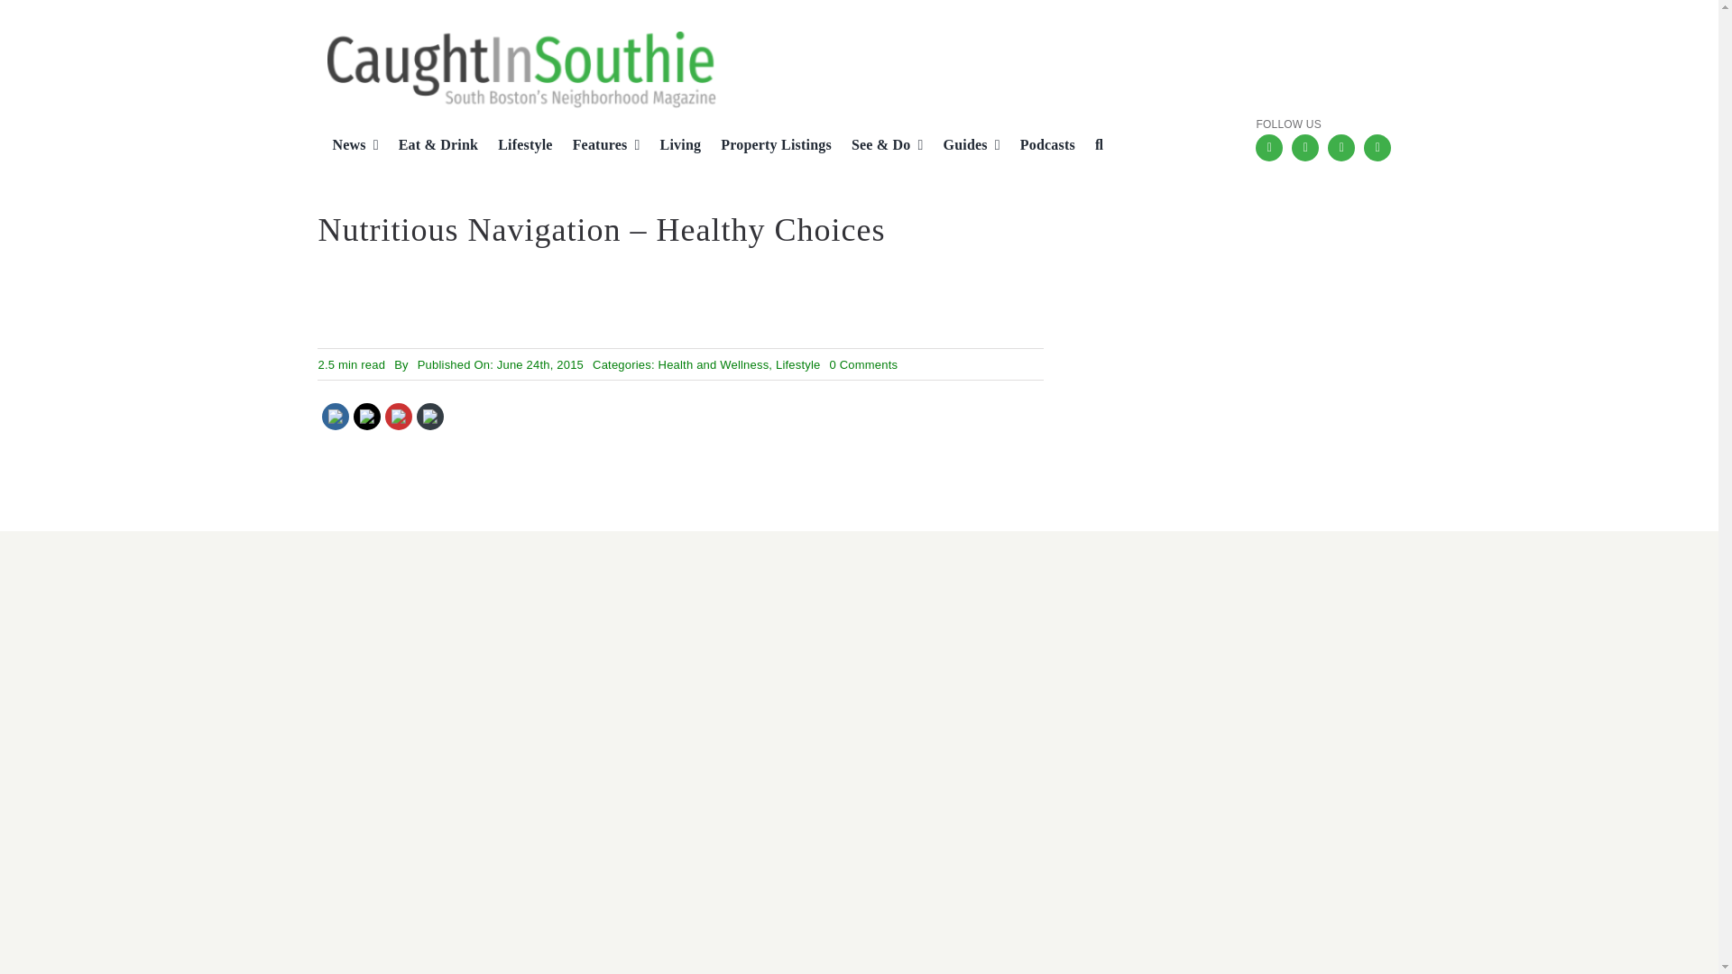 The height and width of the screenshot is (974, 1732). Describe the element at coordinates (769, 146) in the screenshot. I see `Property Listings` at that location.